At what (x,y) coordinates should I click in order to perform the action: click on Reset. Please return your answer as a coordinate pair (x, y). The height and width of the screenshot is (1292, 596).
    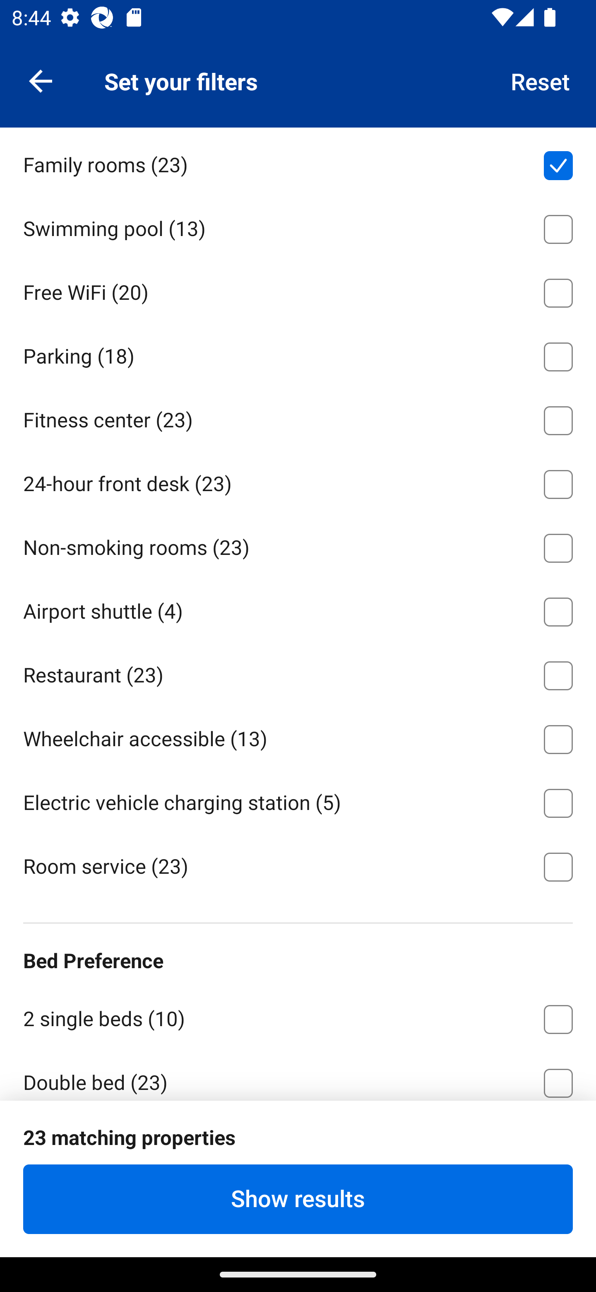
    Looking at the image, I should click on (541, 80).